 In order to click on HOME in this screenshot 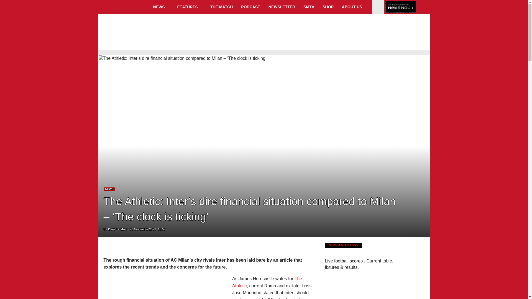, I will do `click(124, 7)`.